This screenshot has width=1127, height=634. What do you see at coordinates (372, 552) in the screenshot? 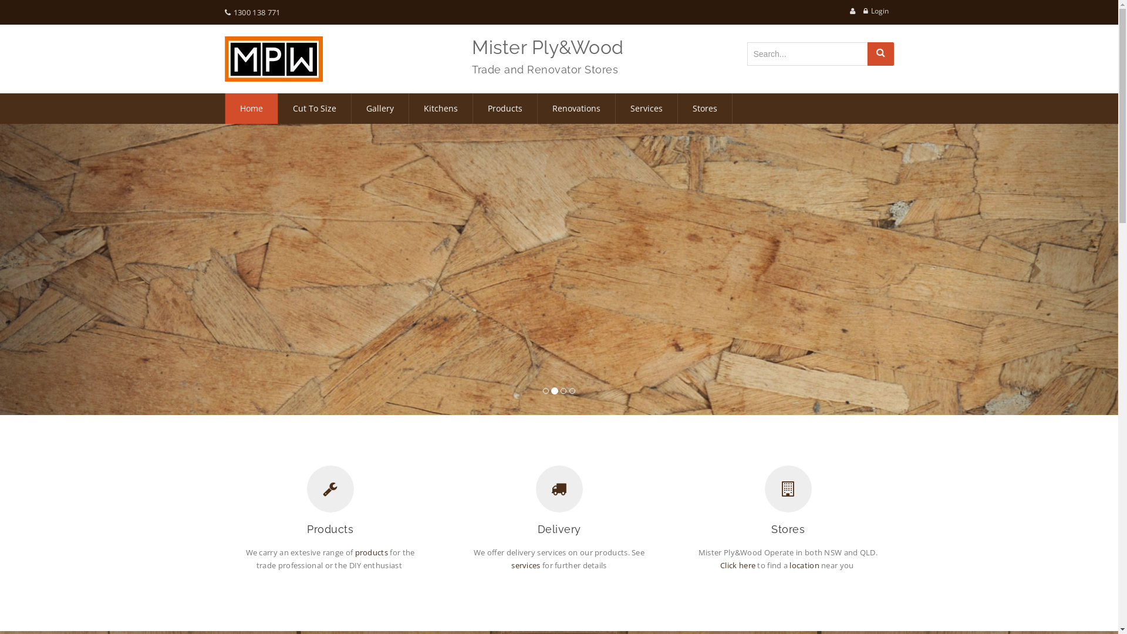
I see `products` at bounding box center [372, 552].